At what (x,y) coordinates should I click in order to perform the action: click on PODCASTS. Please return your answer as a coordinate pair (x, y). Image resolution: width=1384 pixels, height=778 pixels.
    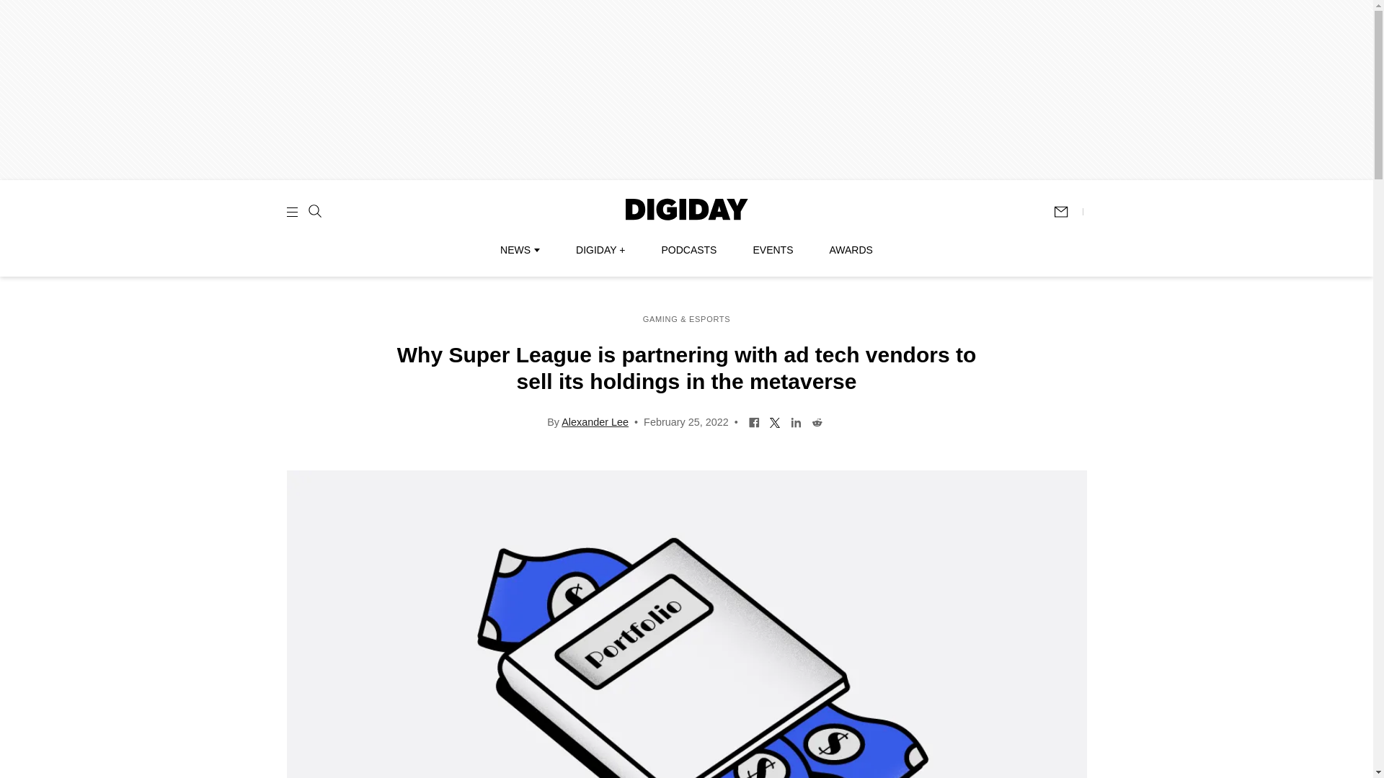
    Looking at the image, I should click on (689, 250).